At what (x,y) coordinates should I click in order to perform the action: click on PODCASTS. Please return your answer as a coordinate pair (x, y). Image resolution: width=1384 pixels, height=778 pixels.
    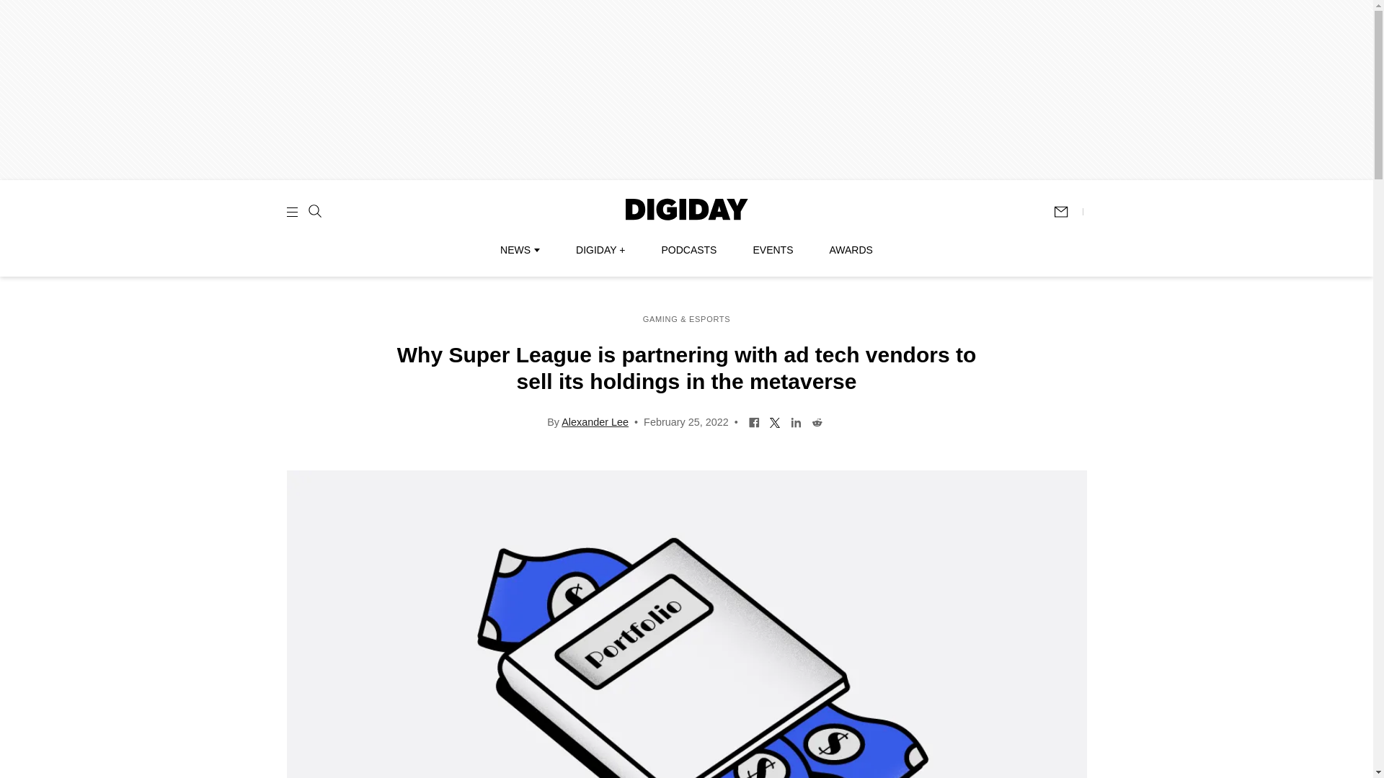
    Looking at the image, I should click on (689, 250).